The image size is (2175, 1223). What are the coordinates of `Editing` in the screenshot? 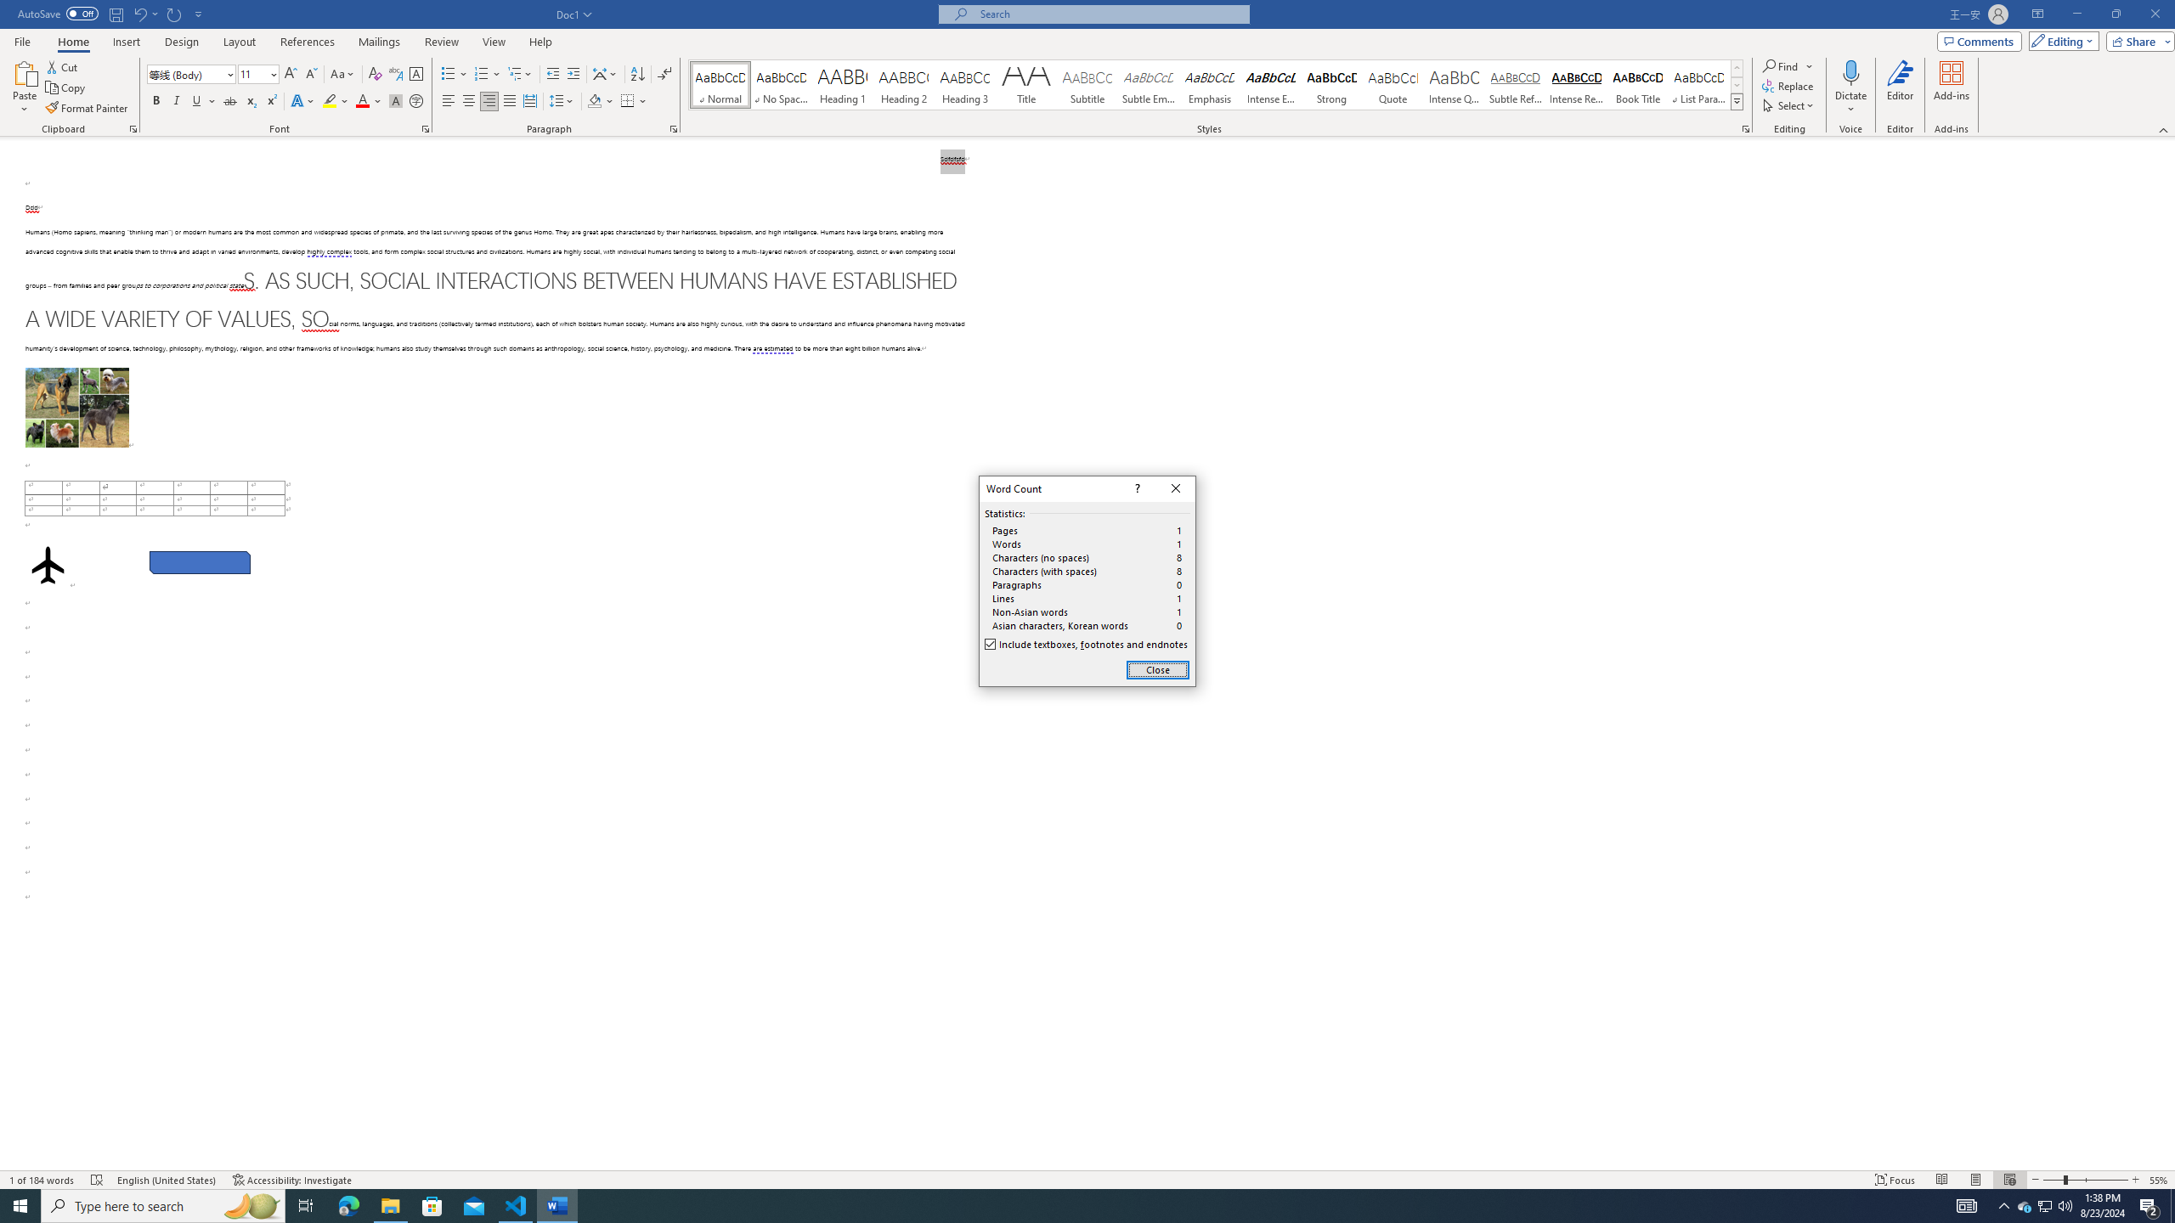 It's located at (2060, 41).